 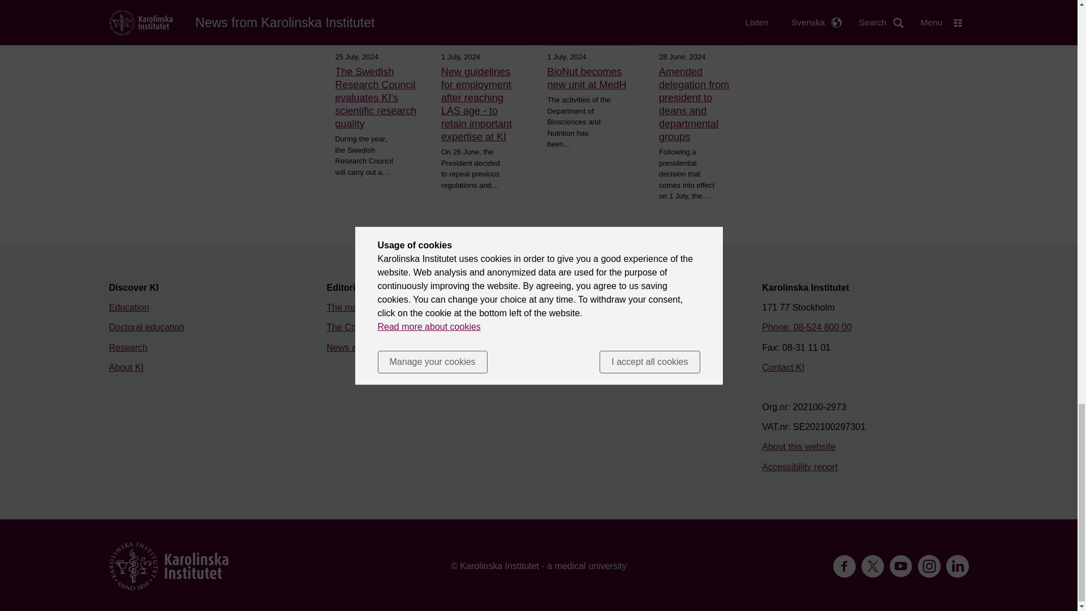 What do you see at coordinates (597, 327) in the screenshot?
I see `Research subjects wanted` at bounding box center [597, 327].